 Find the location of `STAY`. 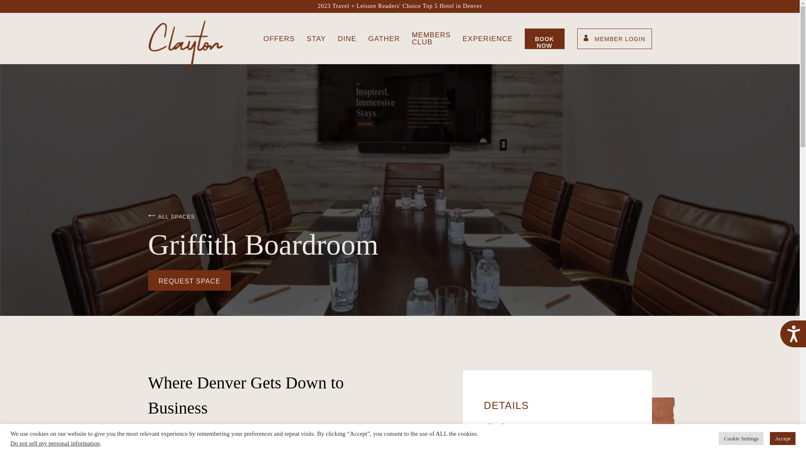

STAY is located at coordinates (316, 38).